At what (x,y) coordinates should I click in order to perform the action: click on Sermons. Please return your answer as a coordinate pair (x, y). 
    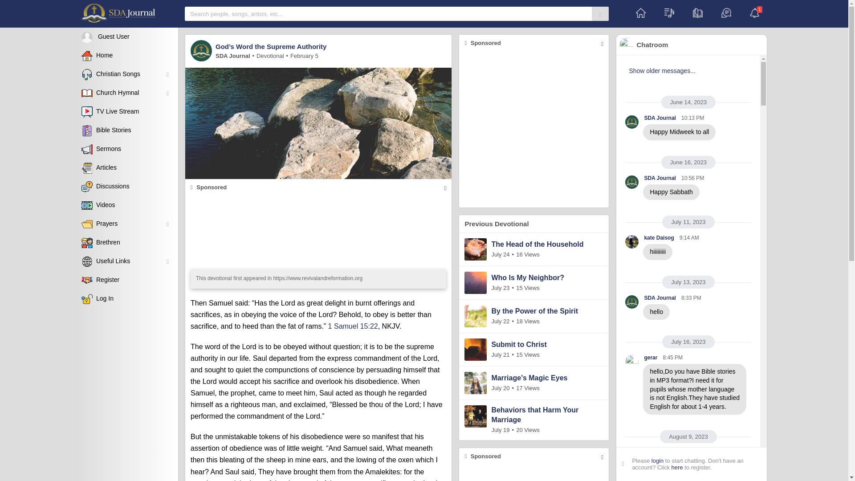
    Looking at the image, I should click on (126, 149).